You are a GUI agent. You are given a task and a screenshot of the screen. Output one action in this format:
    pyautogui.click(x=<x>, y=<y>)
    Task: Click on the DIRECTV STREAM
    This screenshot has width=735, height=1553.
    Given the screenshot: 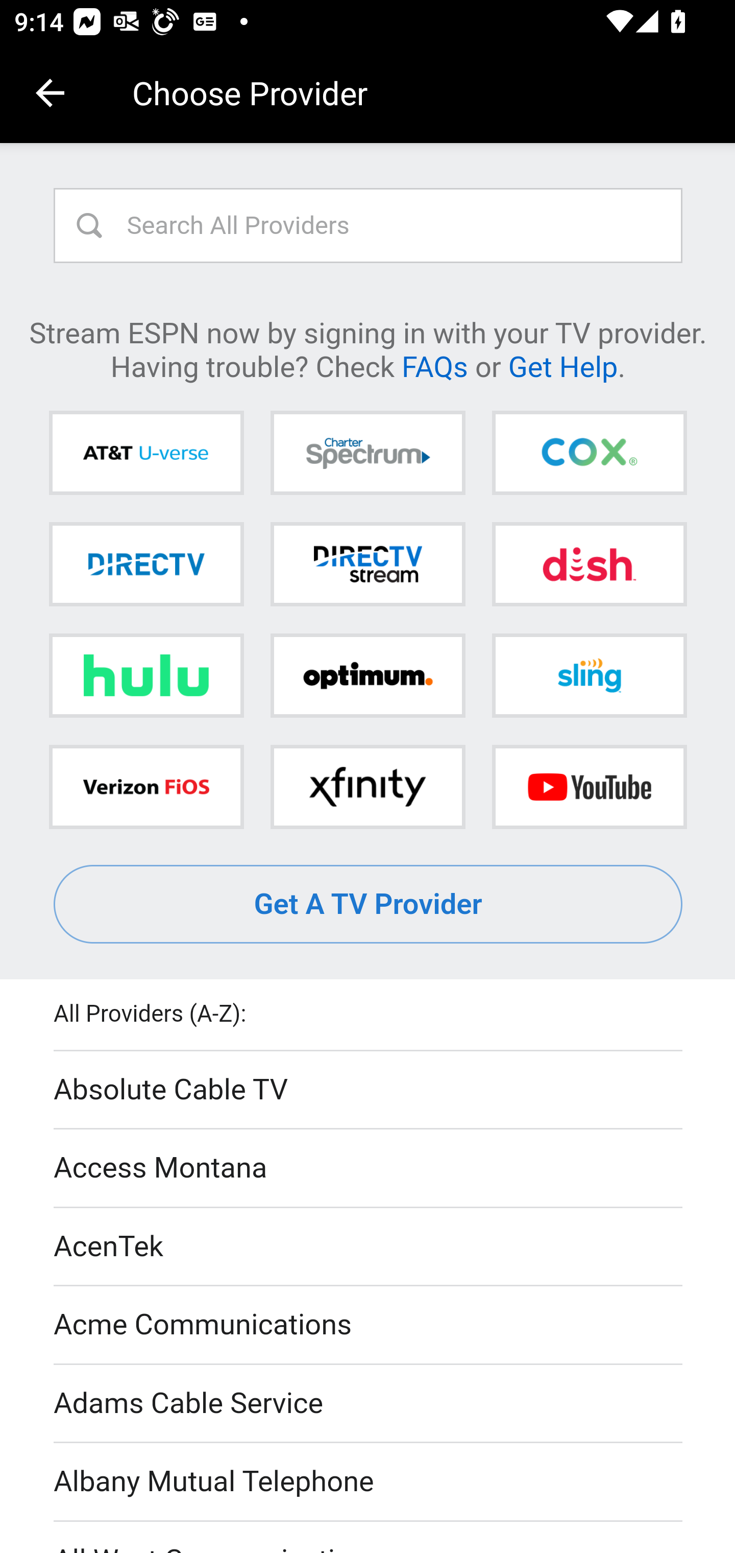 What is the action you would take?
    pyautogui.click(x=367, y=563)
    